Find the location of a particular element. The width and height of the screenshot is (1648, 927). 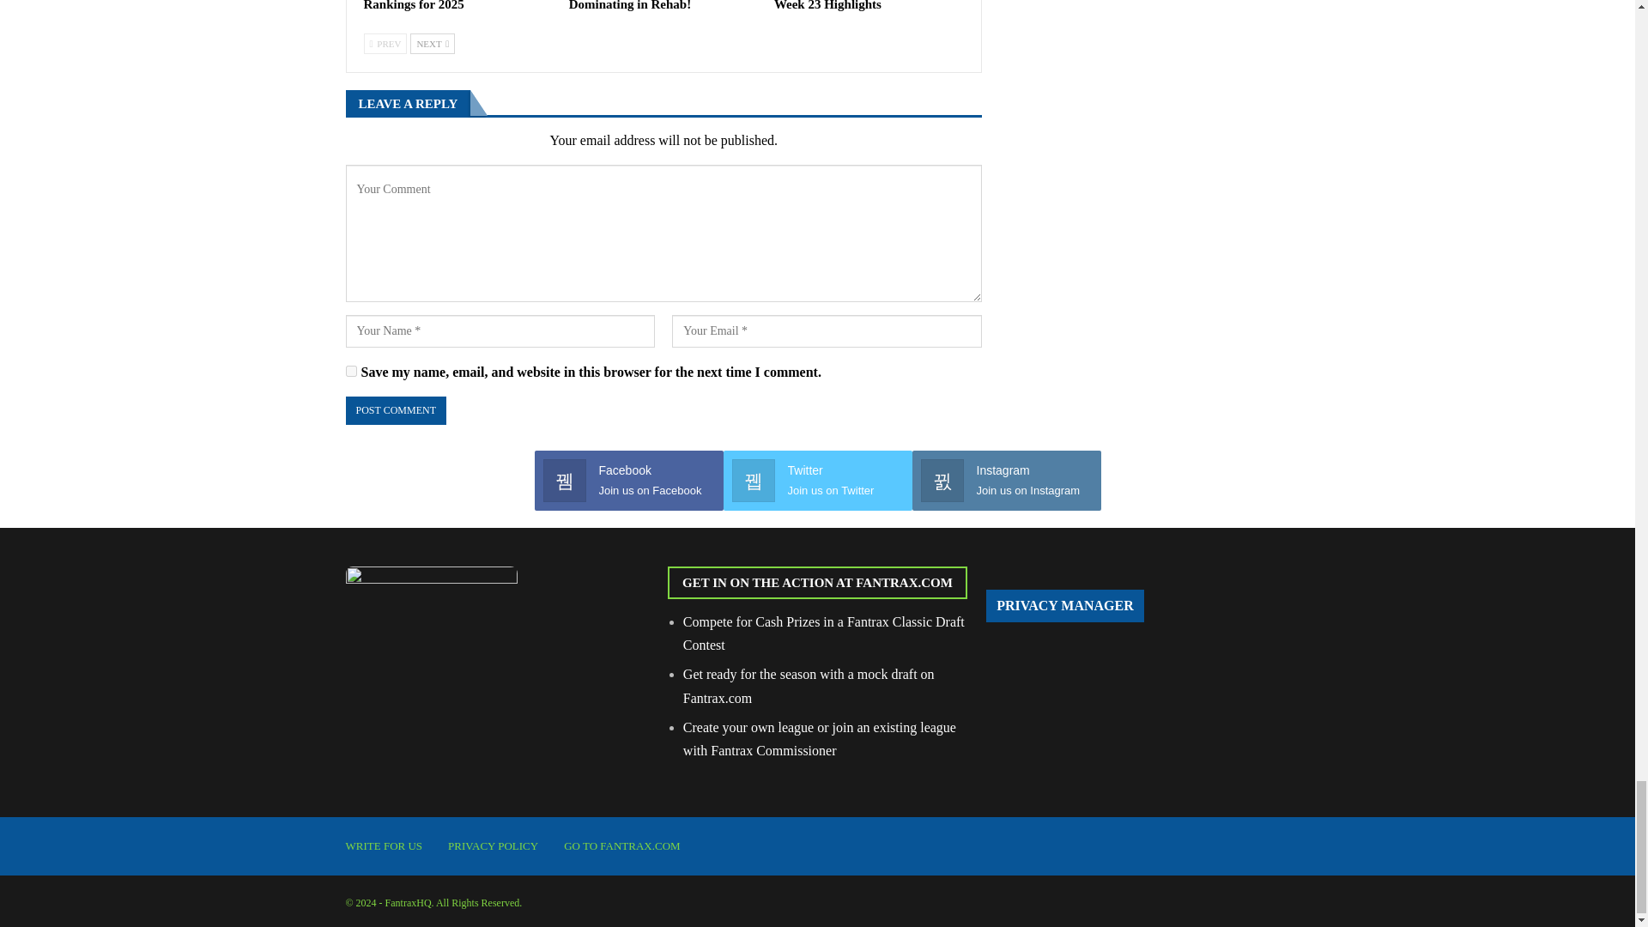

Top 500 Fantasy Baseball Dynasty Rankings for 2025 is located at coordinates (458, 5).